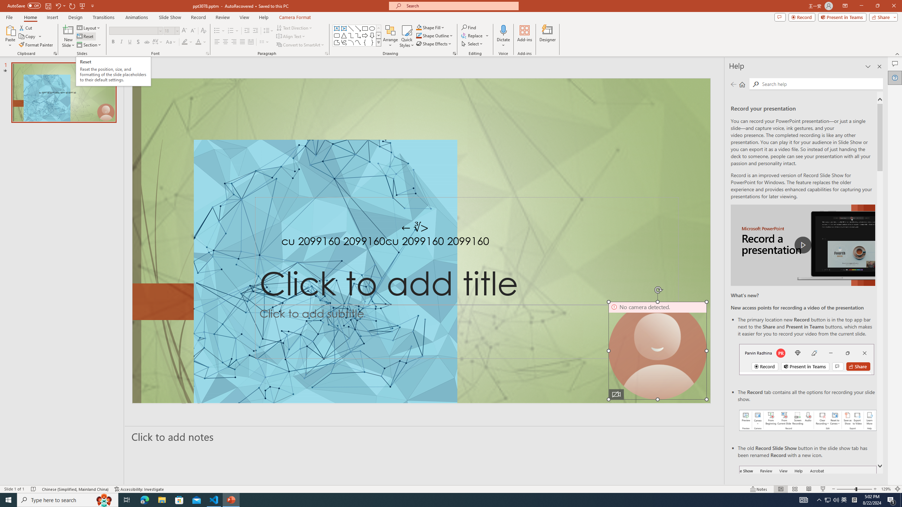 Image resolution: width=902 pixels, height=507 pixels. Describe the element at coordinates (351, 42) in the screenshot. I see `Arc` at that location.